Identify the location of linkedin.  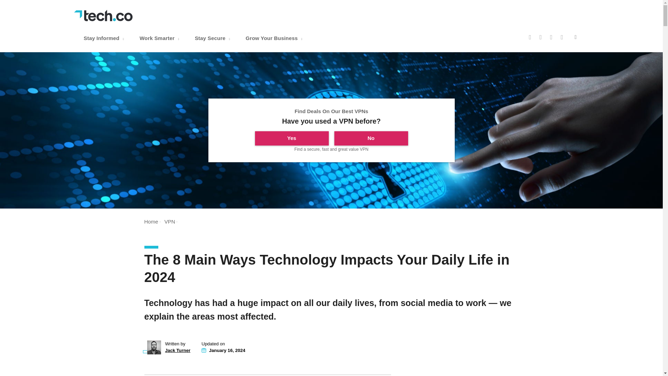
(562, 37).